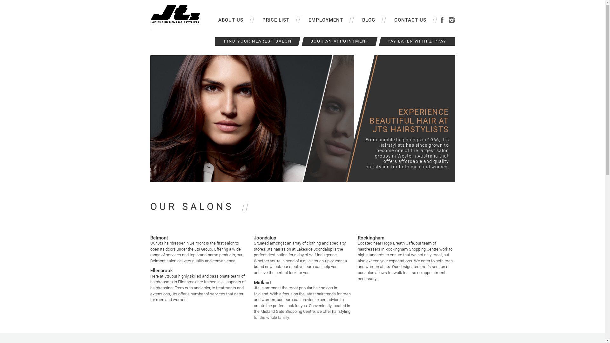  What do you see at coordinates (231, 20) in the screenshot?
I see `ABOUT US` at bounding box center [231, 20].